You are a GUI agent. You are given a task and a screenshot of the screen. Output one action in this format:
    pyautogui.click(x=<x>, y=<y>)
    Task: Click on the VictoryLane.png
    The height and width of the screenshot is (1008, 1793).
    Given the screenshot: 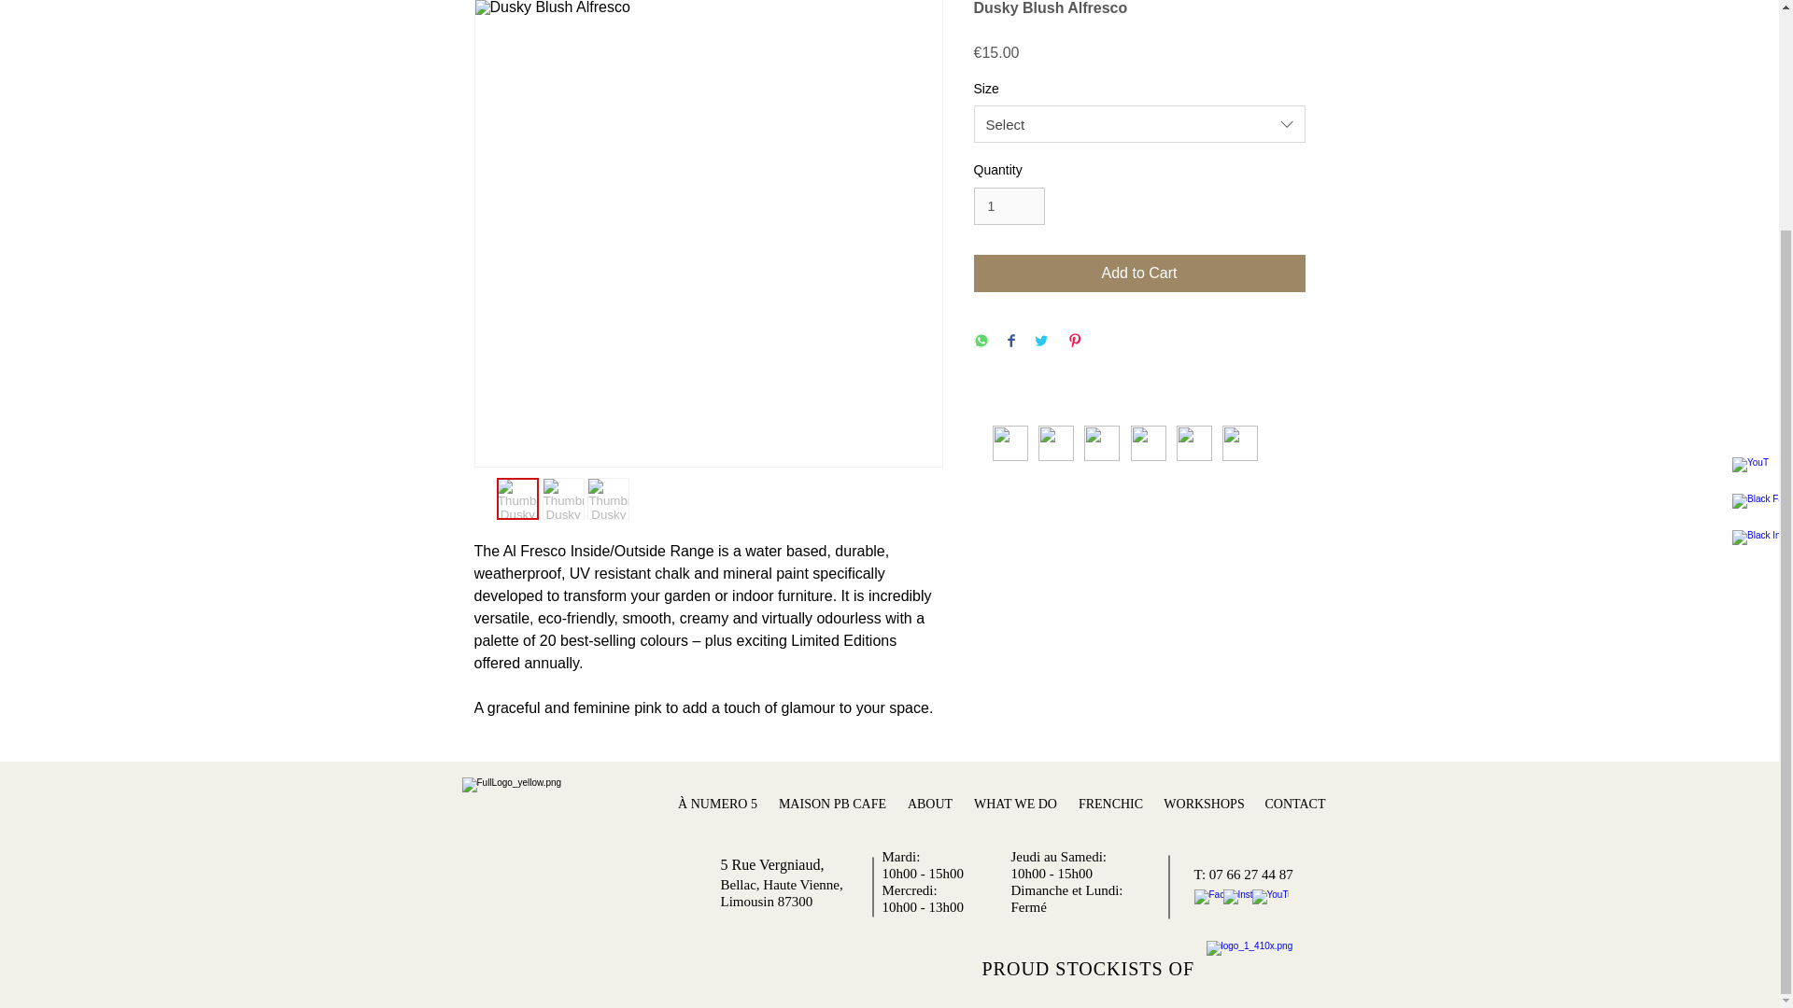 What is the action you would take?
    pyautogui.click(x=1055, y=442)
    